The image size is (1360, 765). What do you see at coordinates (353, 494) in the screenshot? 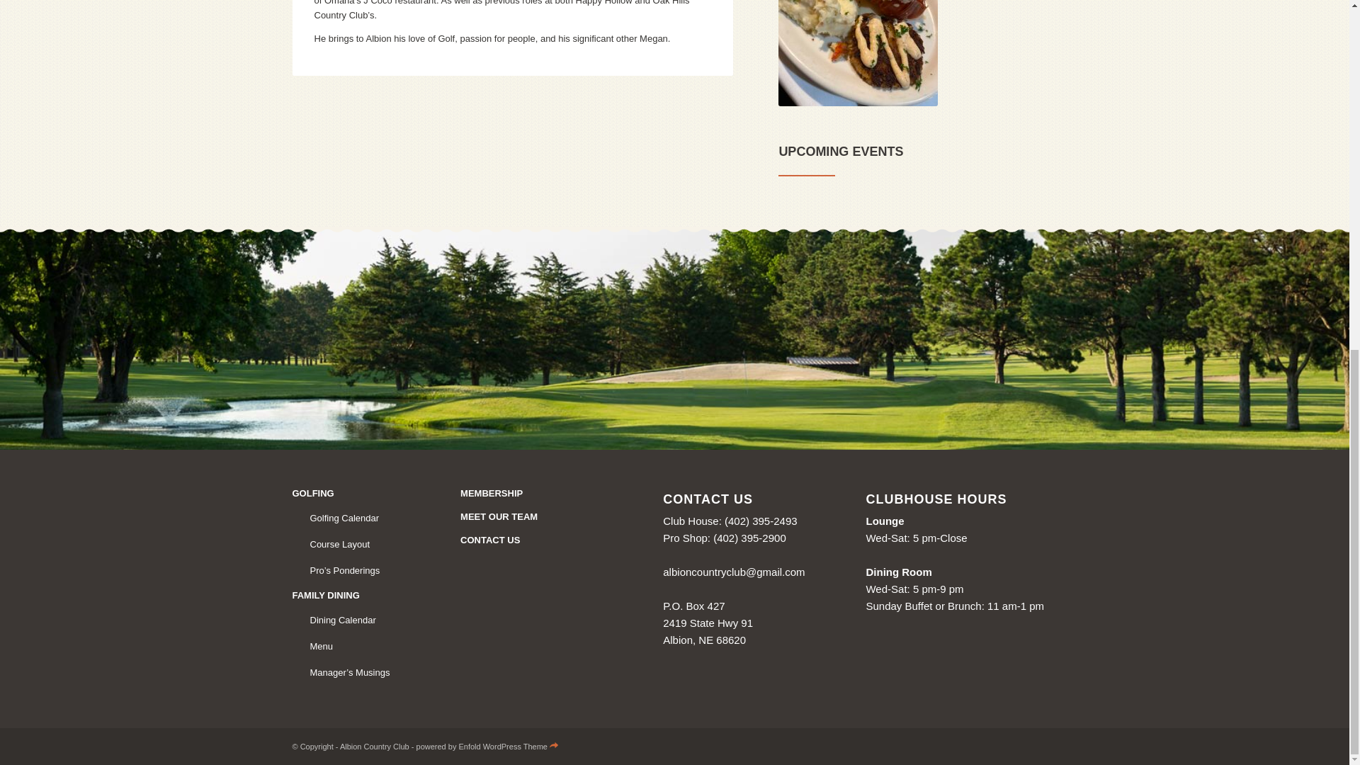
I see `GOLFING` at bounding box center [353, 494].